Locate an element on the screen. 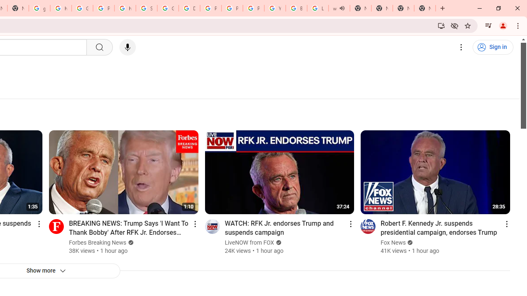  Fox News is located at coordinates (393, 243).